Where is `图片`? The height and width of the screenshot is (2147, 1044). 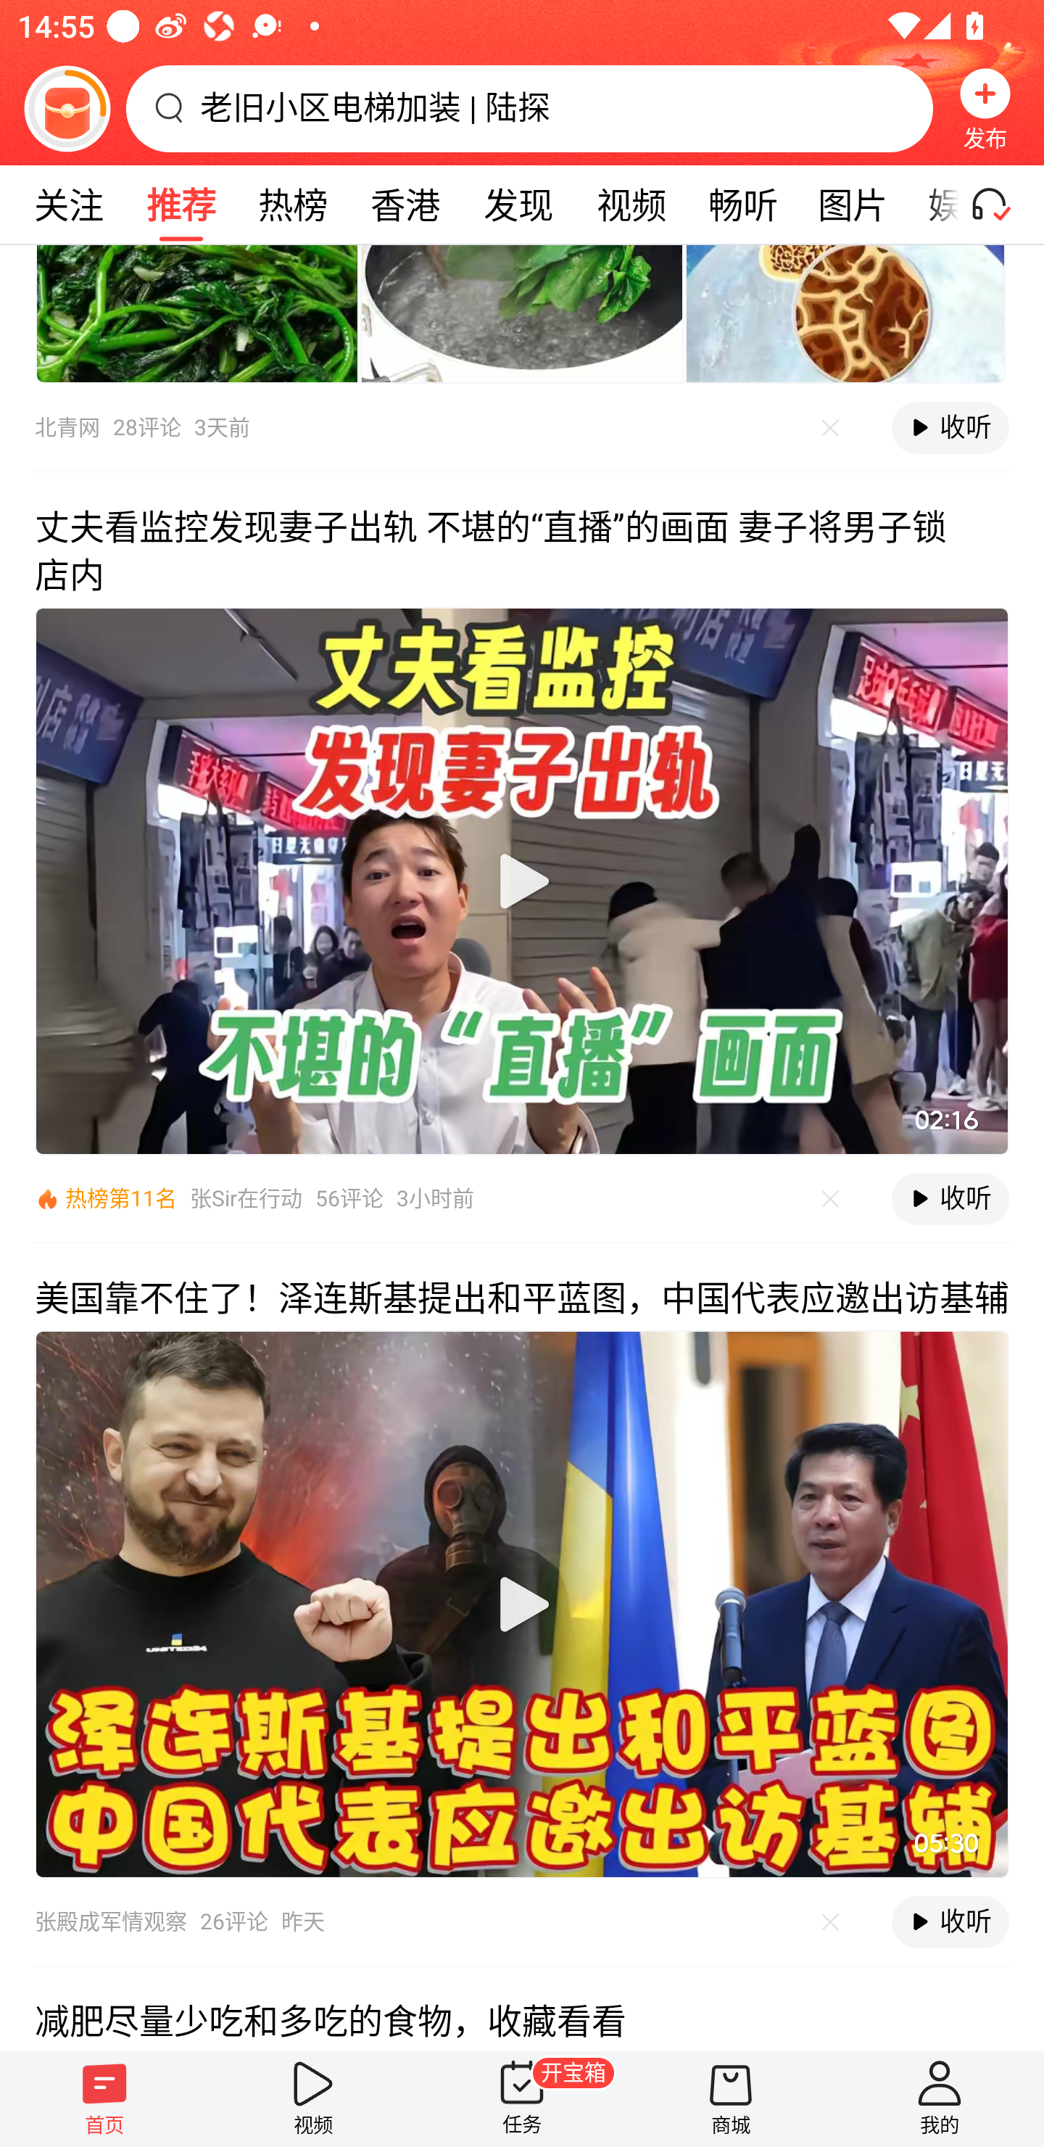
图片 is located at coordinates (853, 205).